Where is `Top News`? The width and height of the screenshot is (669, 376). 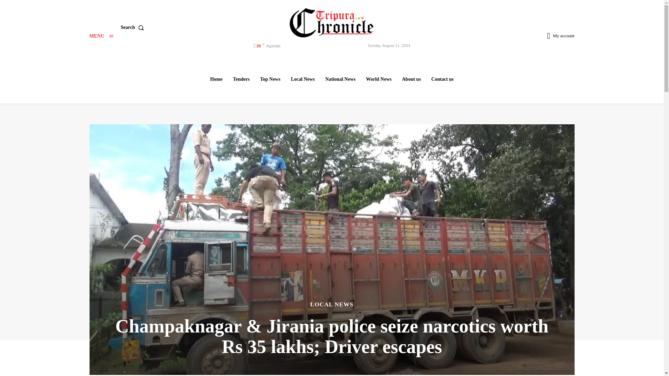 Top News is located at coordinates (270, 79).